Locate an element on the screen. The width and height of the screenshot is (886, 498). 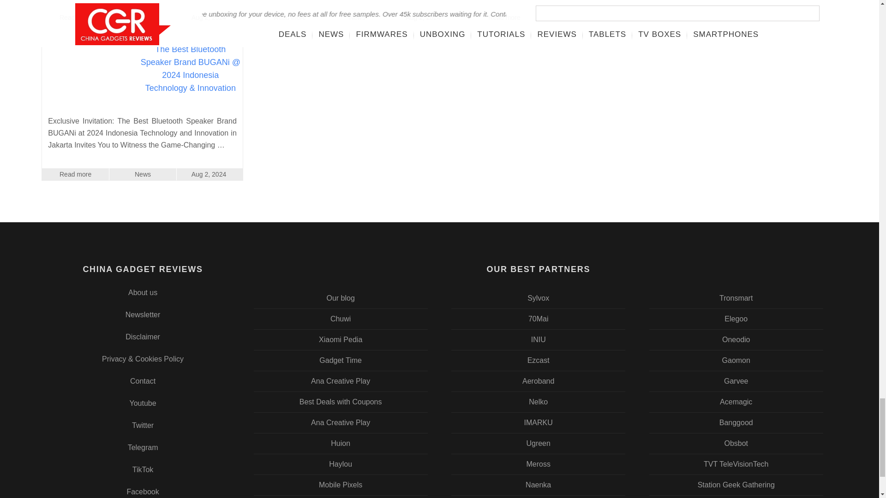
anacreativeplay is located at coordinates (341, 423).